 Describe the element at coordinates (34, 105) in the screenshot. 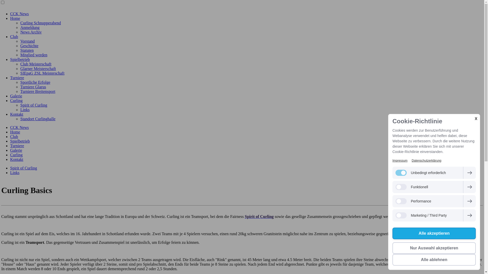

I see `Spirit of Curling` at that location.